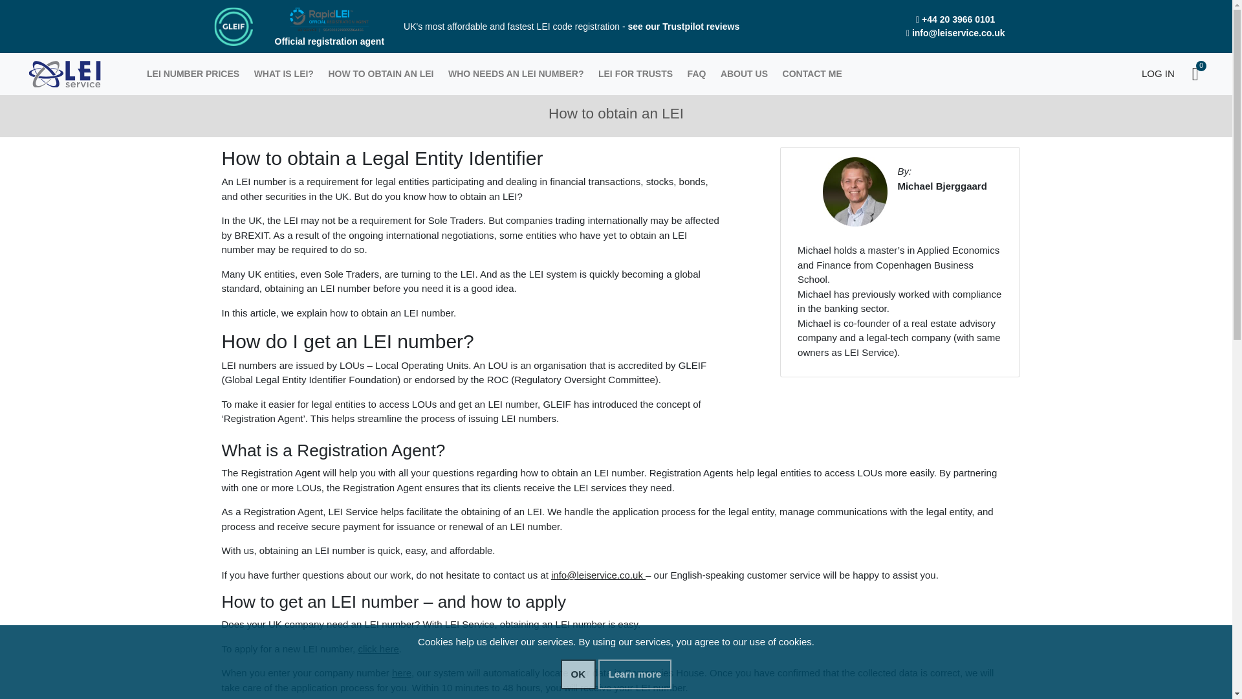  What do you see at coordinates (401, 672) in the screenshot?
I see `here` at bounding box center [401, 672].